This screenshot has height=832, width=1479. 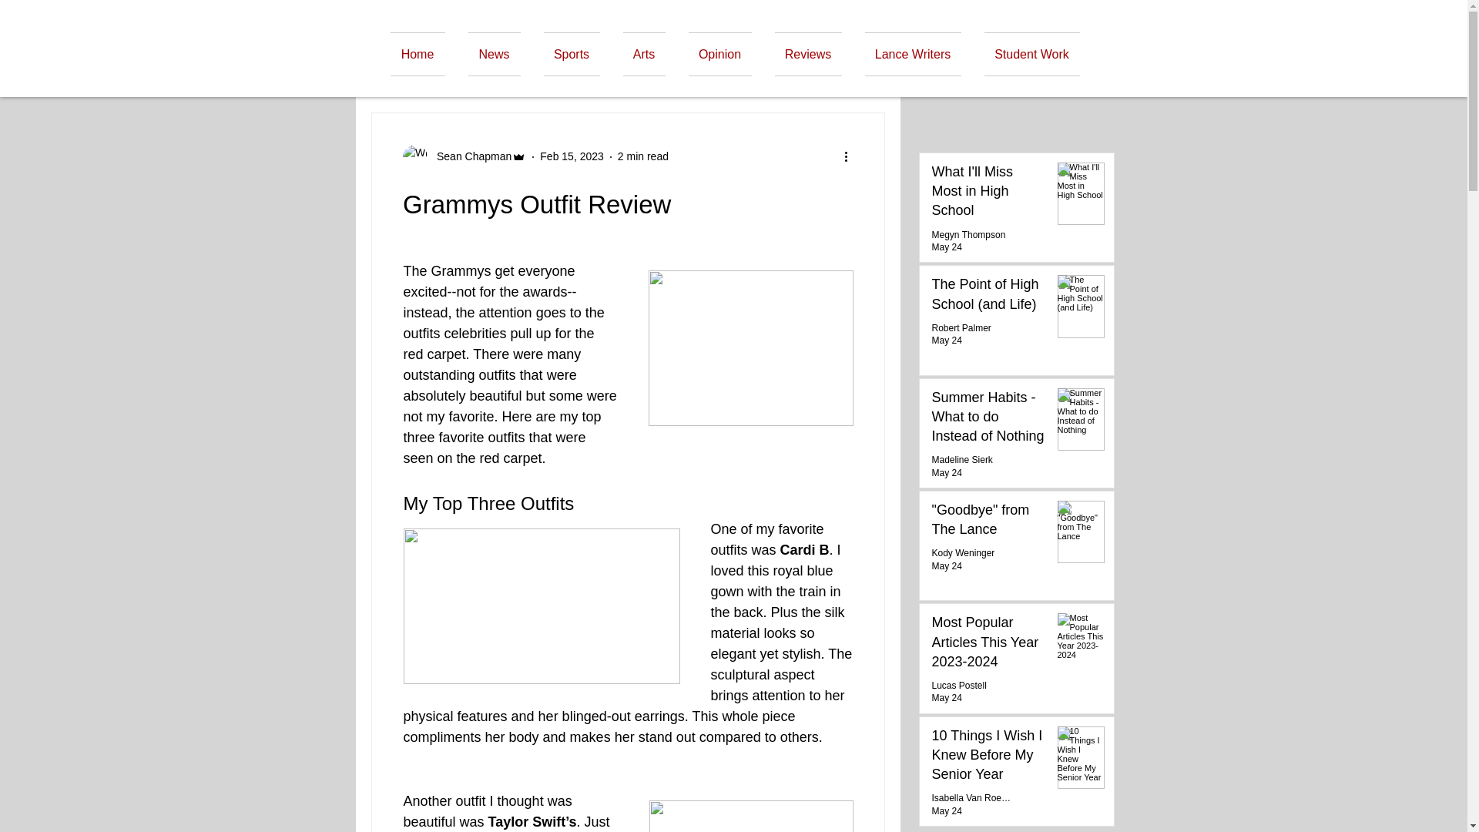 What do you see at coordinates (642, 156) in the screenshot?
I see `2 min read` at bounding box center [642, 156].